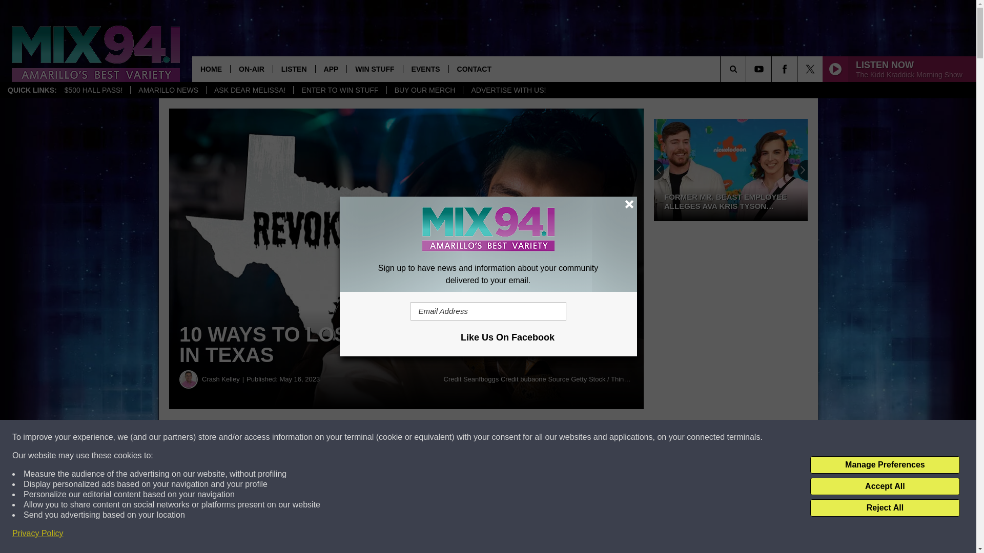 The width and height of the screenshot is (984, 553). What do you see at coordinates (211, 69) in the screenshot?
I see `HOME` at bounding box center [211, 69].